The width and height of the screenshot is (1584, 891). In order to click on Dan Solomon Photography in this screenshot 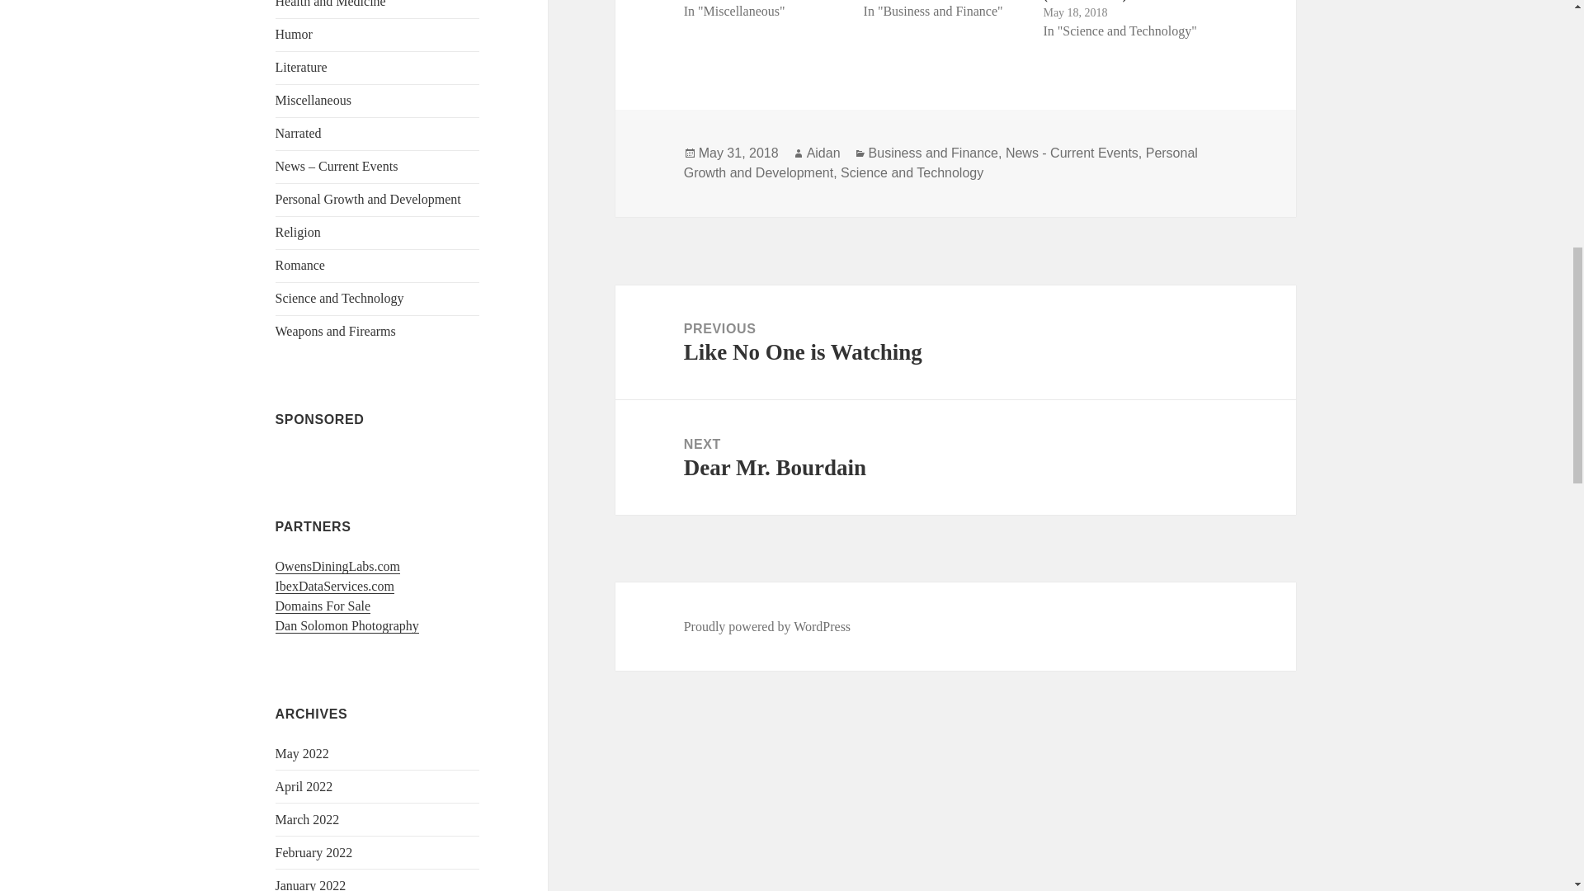, I will do `click(347, 625)`.